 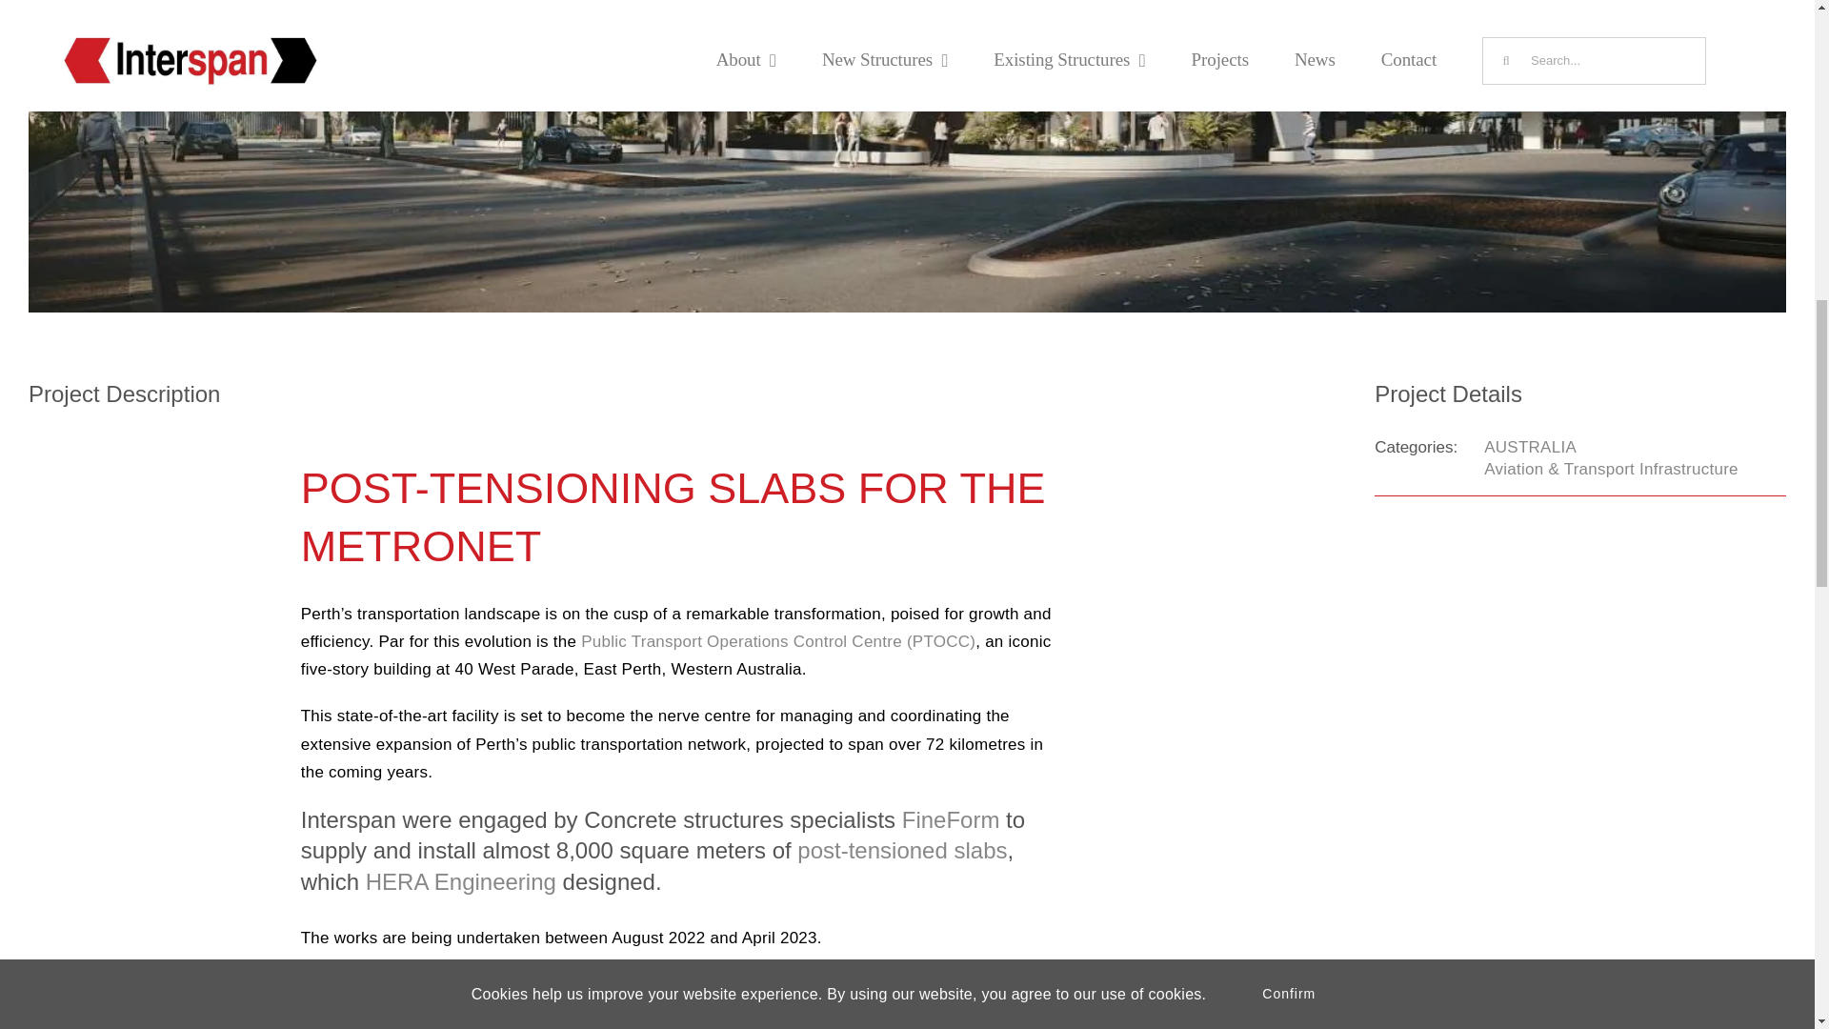 What do you see at coordinates (461, 880) in the screenshot?
I see `HERA Engineering` at bounding box center [461, 880].